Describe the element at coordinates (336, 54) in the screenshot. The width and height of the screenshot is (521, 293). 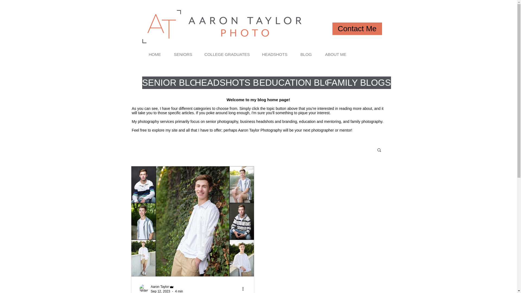
I see `ABOUT ME` at that location.